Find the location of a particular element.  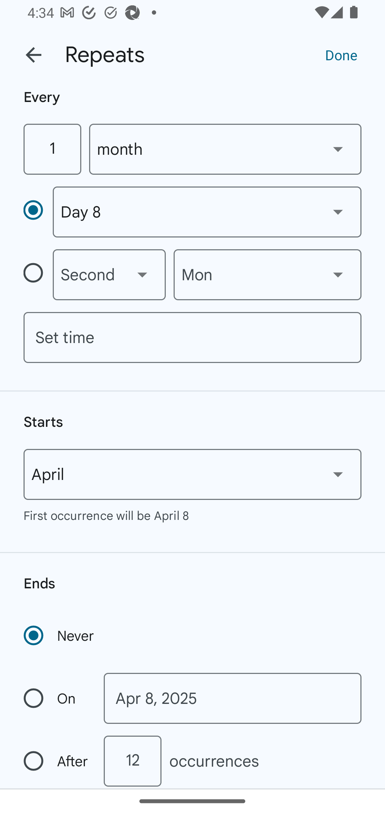

Day 8 is located at coordinates (207, 212).